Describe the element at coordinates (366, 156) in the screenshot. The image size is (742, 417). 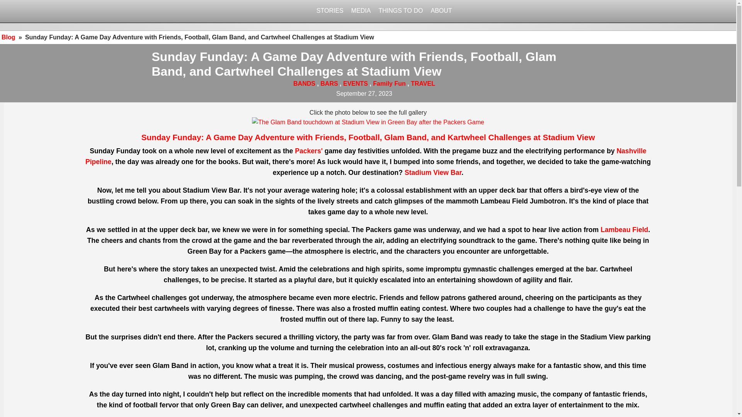
I see `Nashville Pipeline` at that location.